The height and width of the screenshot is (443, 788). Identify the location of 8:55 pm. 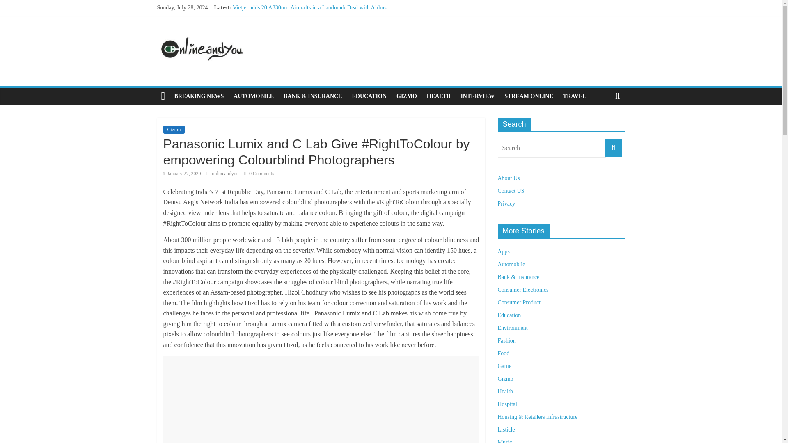
(182, 173).